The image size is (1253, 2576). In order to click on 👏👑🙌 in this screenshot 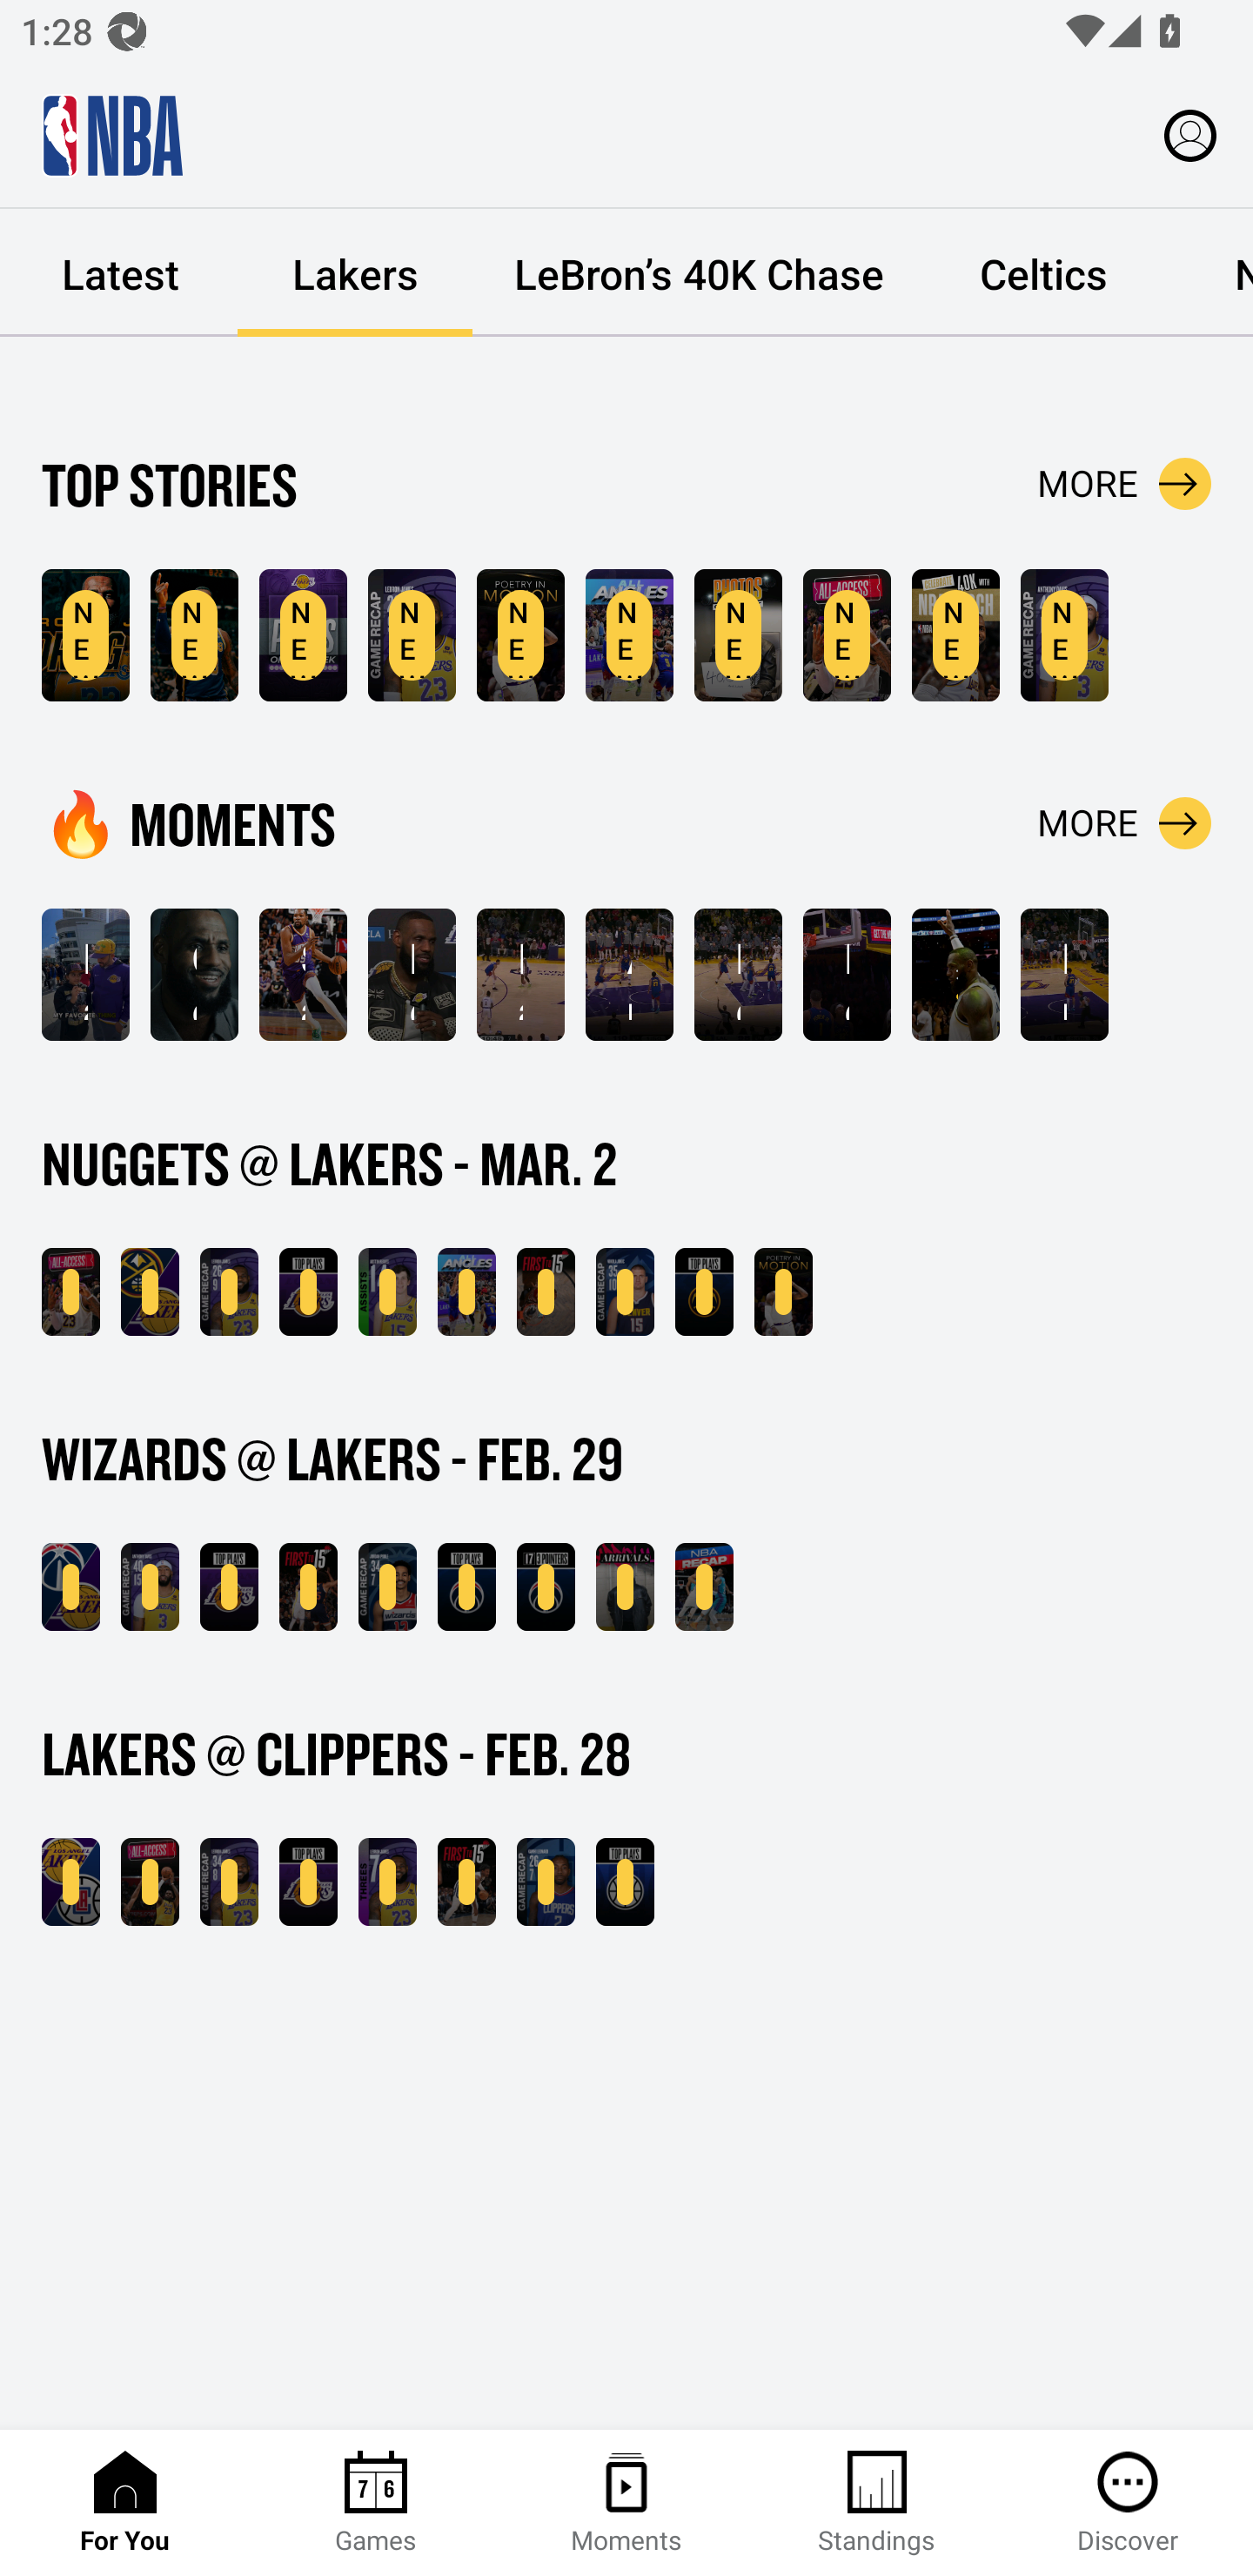, I will do `click(955, 975)`.